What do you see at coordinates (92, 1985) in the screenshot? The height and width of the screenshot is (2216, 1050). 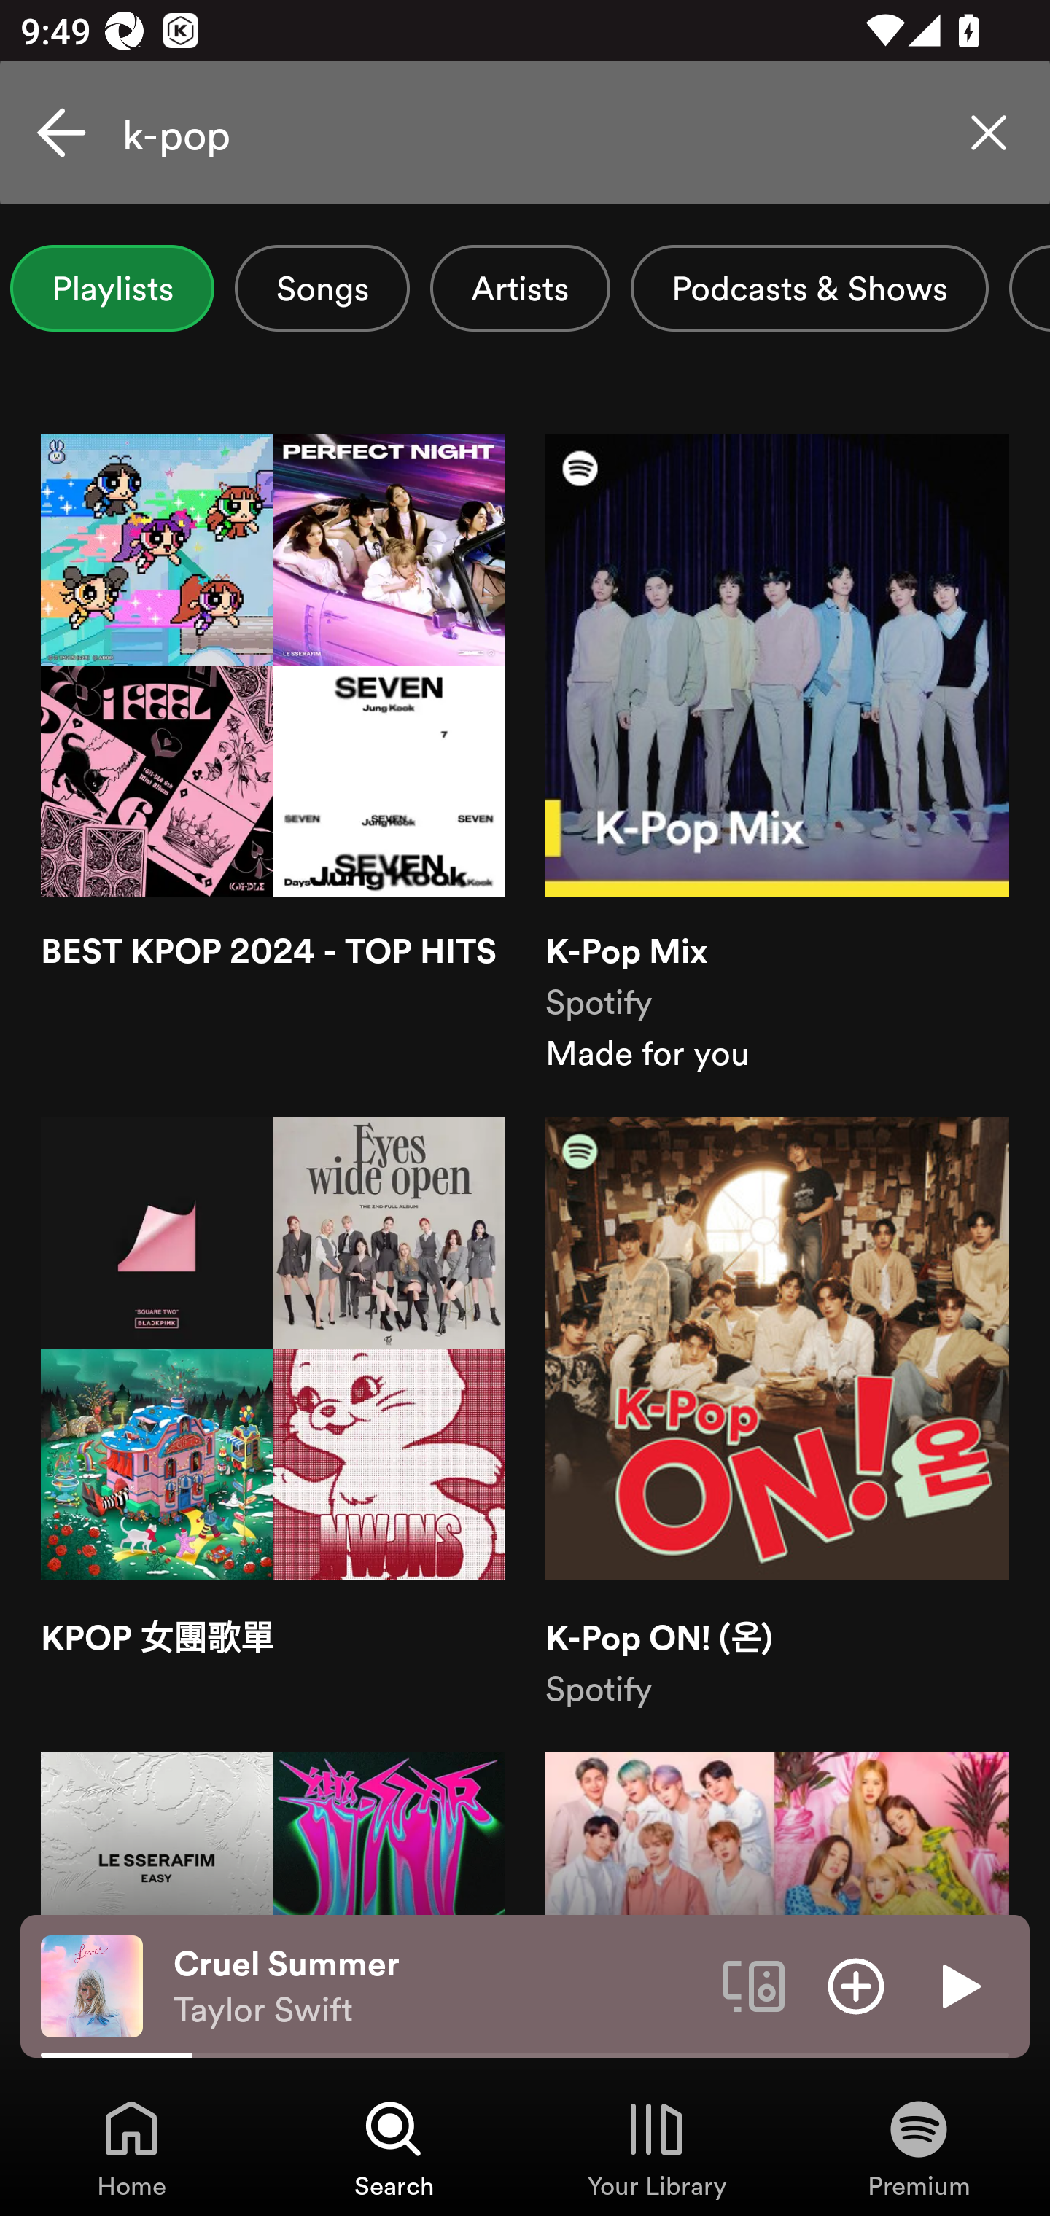 I see `The cover art of the currently playing track` at bounding box center [92, 1985].